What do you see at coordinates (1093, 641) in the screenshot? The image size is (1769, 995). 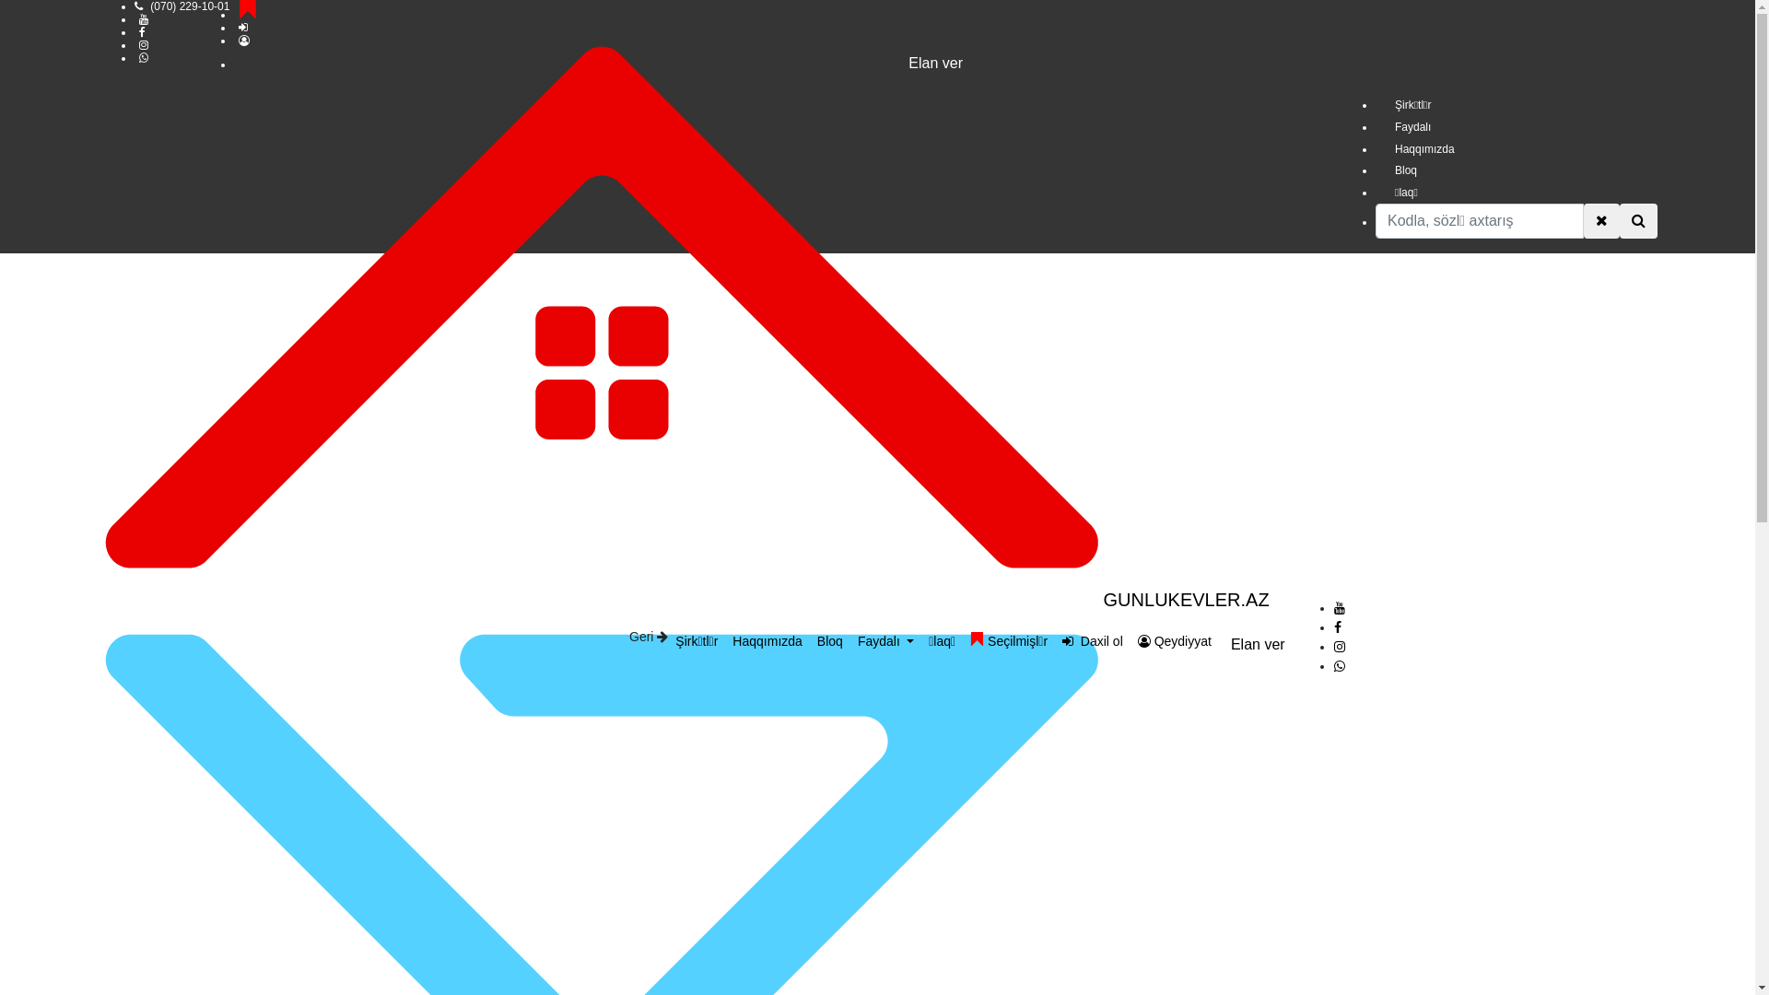 I see `  Daxil ol` at bounding box center [1093, 641].